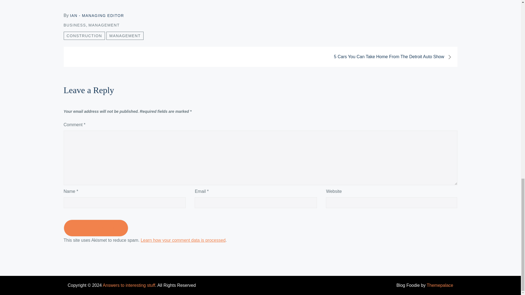 The width and height of the screenshot is (525, 295). What do you see at coordinates (104, 25) in the screenshot?
I see `MANAGEMENT` at bounding box center [104, 25].